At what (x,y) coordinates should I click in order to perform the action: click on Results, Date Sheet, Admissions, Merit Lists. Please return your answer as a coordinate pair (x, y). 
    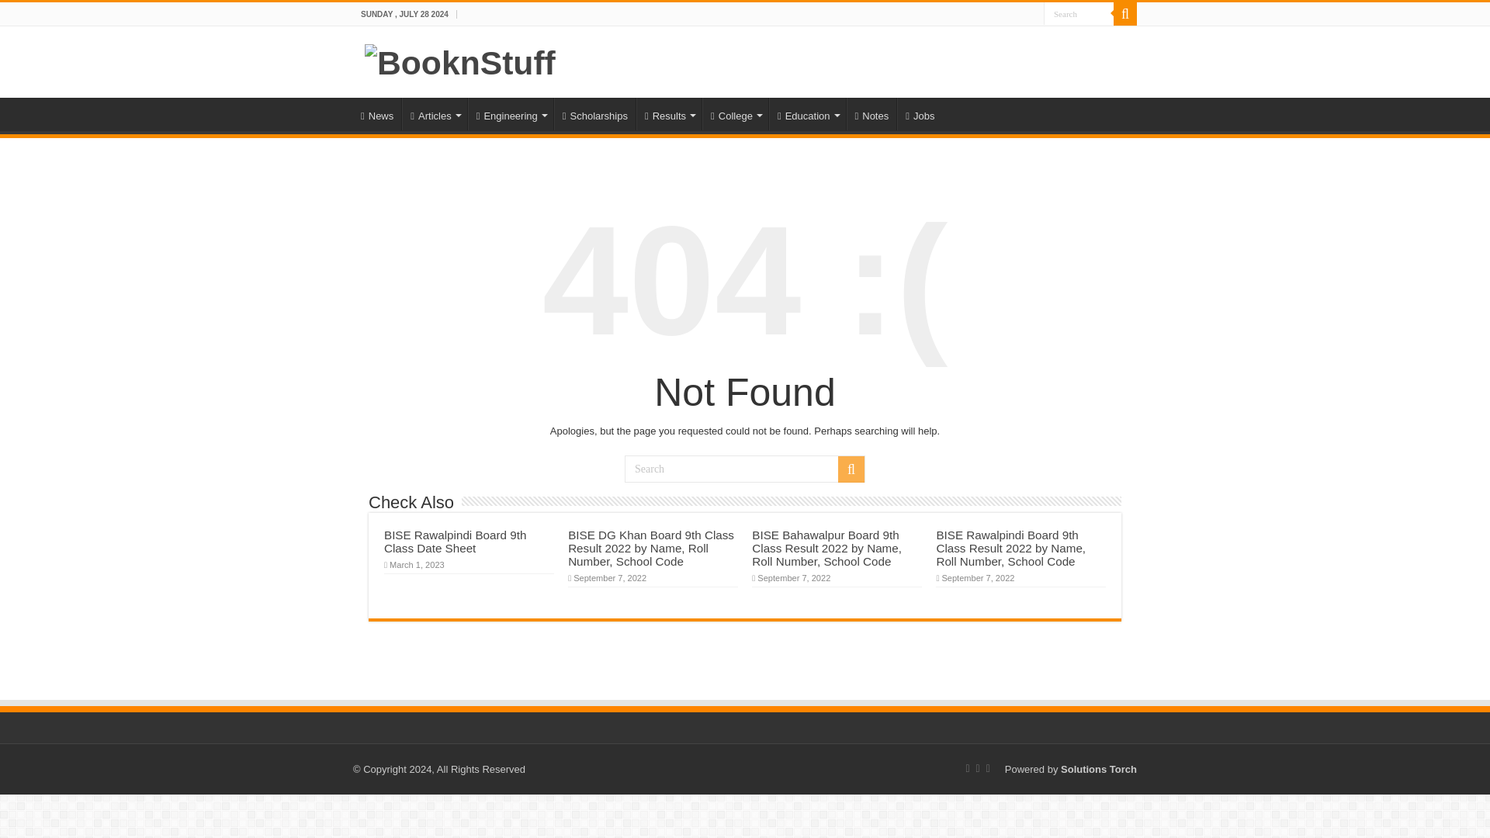
    Looking at the image, I should click on (735, 114).